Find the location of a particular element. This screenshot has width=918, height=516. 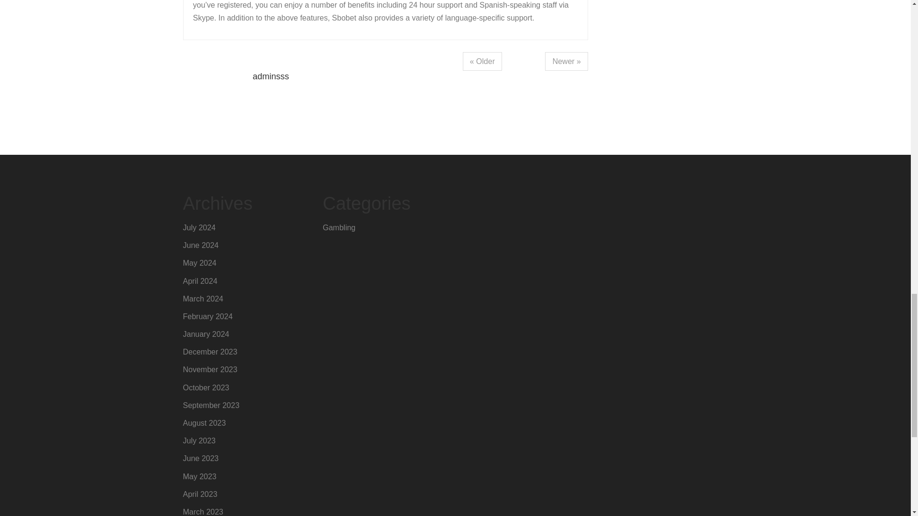

June 2023 is located at coordinates (200, 458).